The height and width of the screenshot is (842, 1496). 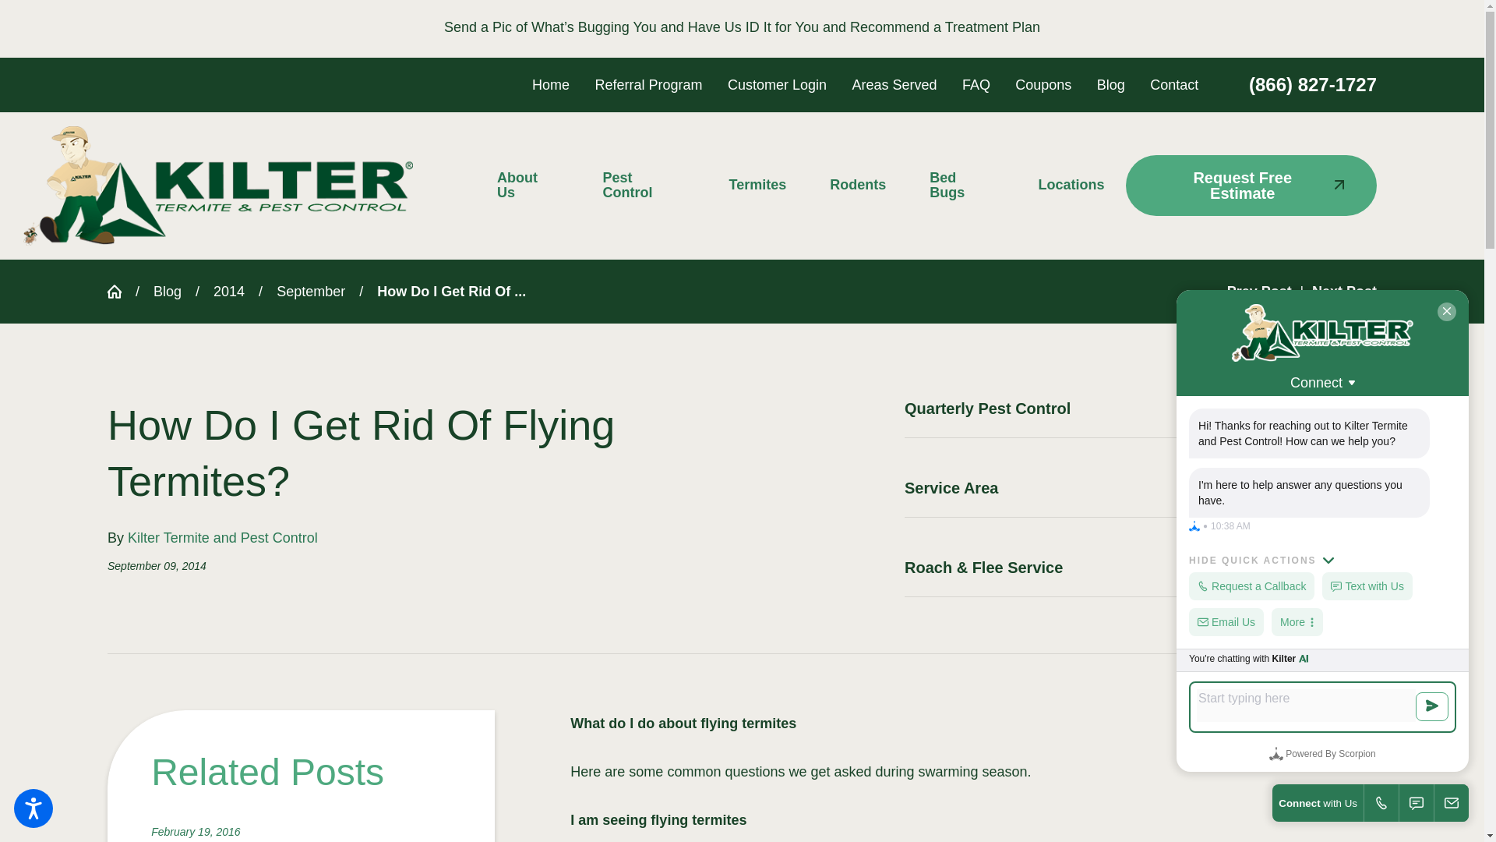 What do you see at coordinates (218, 186) in the screenshot?
I see `Kilter Termite and Pest Control` at bounding box center [218, 186].